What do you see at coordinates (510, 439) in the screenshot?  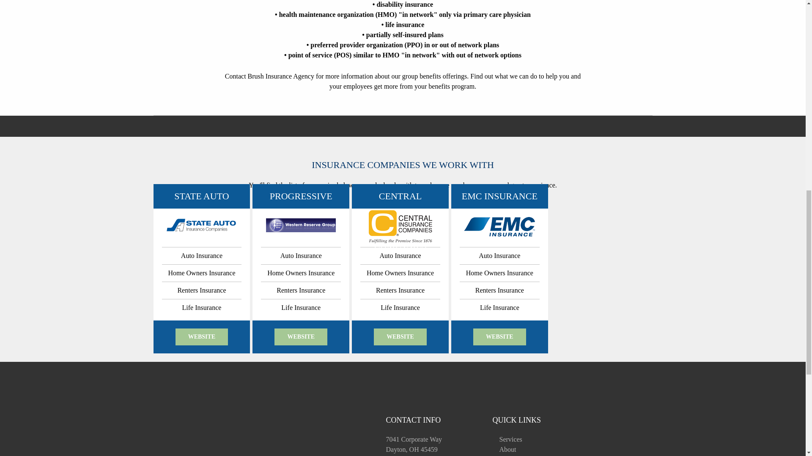 I see `Services` at bounding box center [510, 439].